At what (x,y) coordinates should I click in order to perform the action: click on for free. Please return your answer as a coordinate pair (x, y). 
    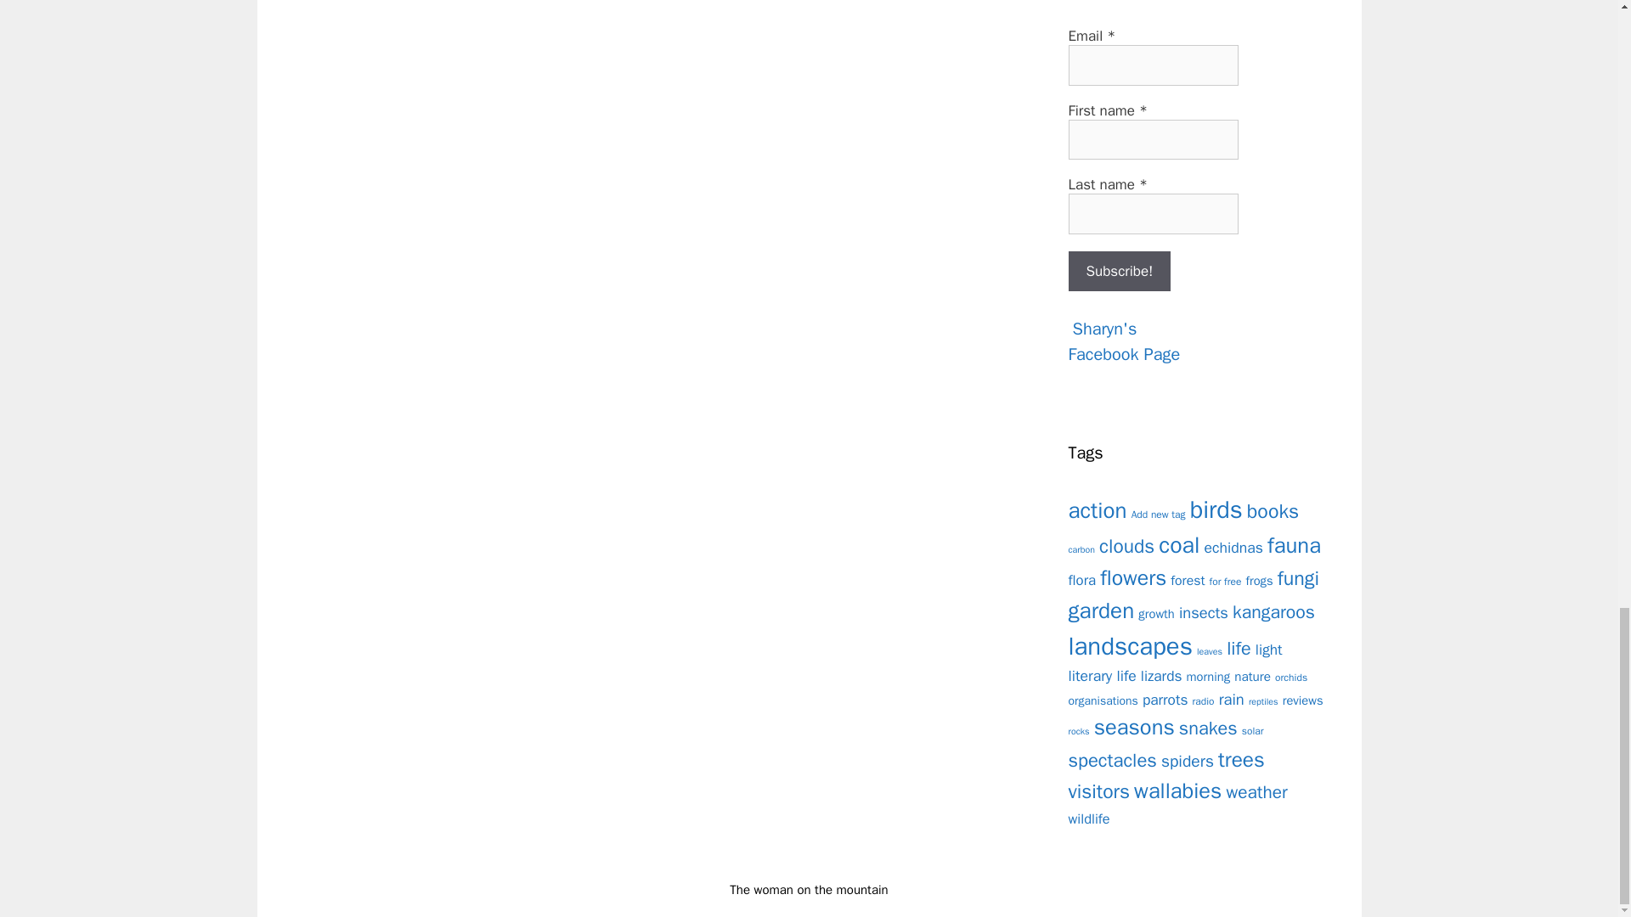
    Looking at the image, I should click on (1178, 545).